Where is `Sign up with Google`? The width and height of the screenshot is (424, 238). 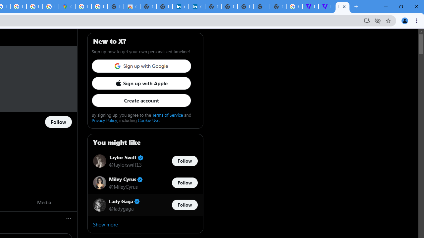
Sign up with Google is located at coordinates (141, 66).